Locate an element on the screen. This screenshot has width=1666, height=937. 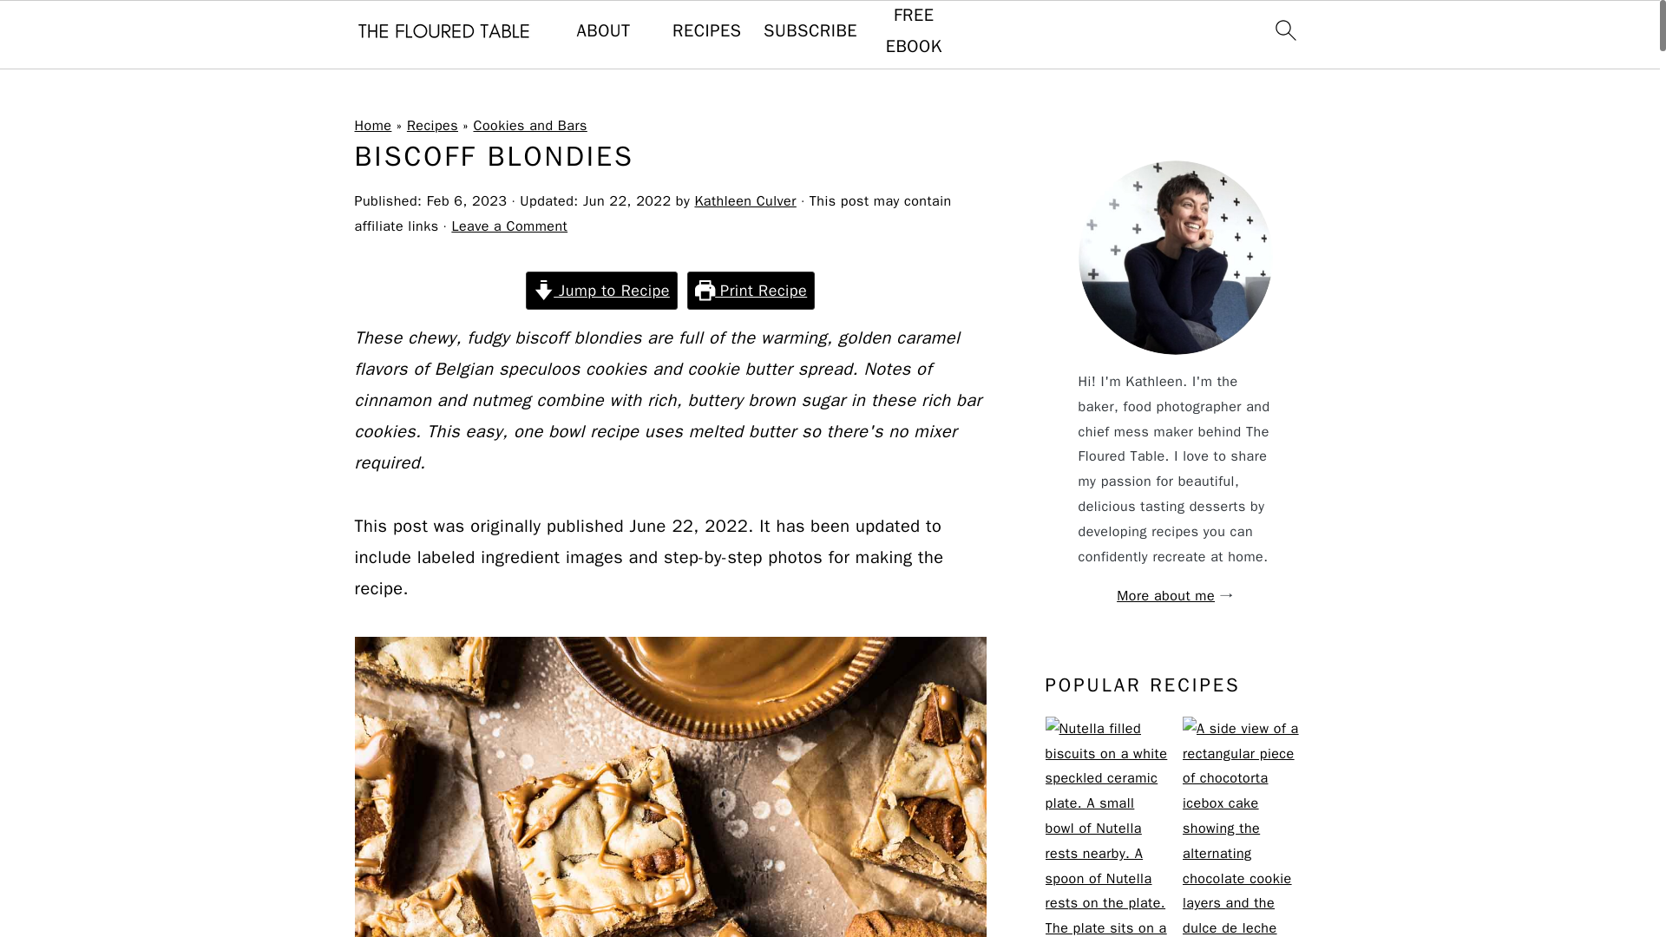
Jump to Recipe is located at coordinates (602, 291).